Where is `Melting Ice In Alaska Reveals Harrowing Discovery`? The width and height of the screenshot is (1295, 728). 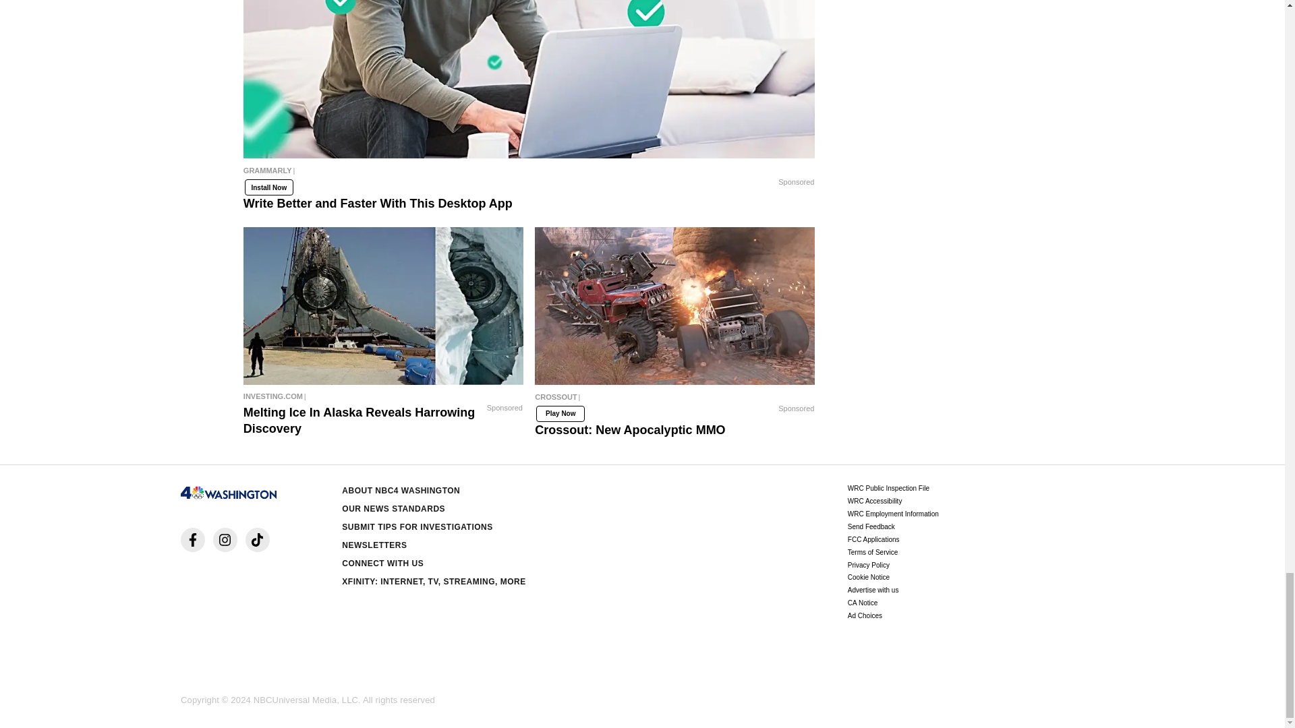
Melting Ice In Alaska Reveals Harrowing Discovery is located at coordinates (383, 396).